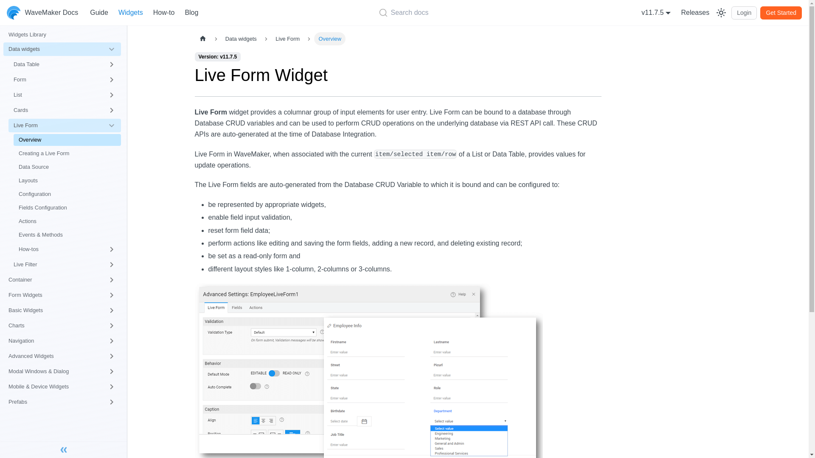 Image resolution: width=815 pixels, height=458 pixels. Describe the element at coordinates (67, 208) in the screenshot. I see `Fields Configuration` at that location.